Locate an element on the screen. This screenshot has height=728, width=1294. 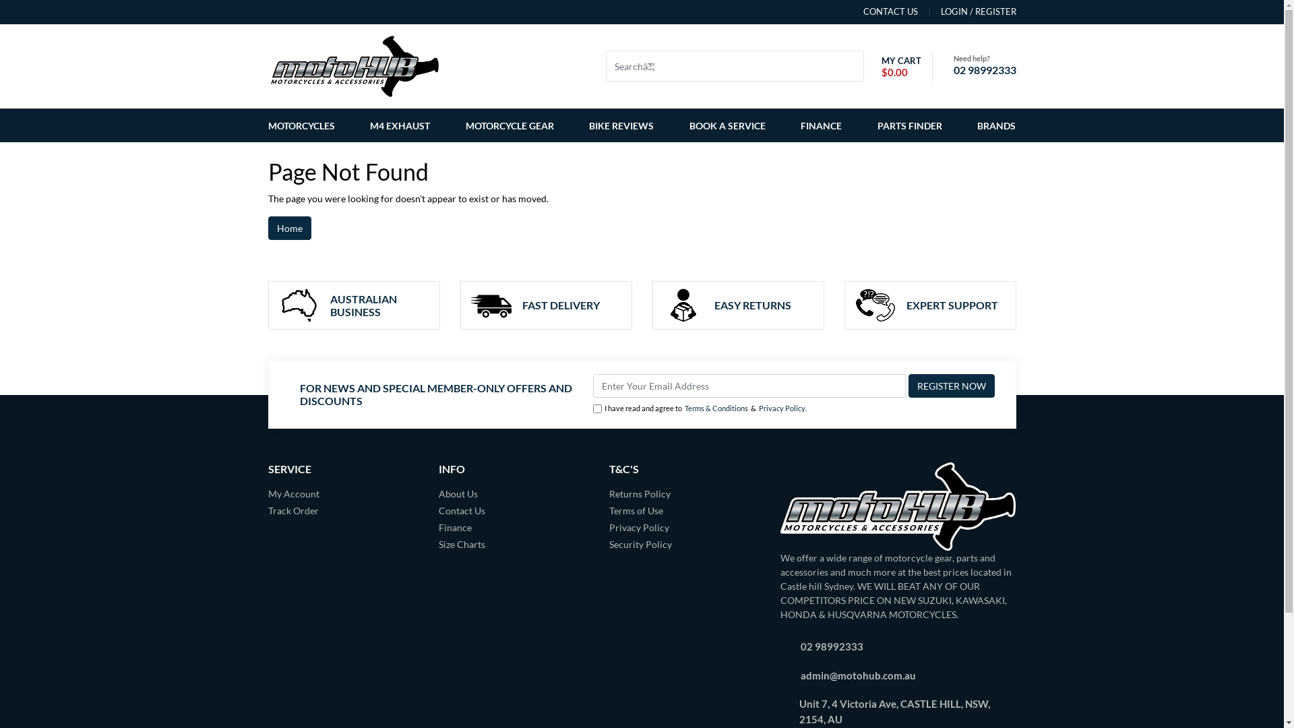
LOGIN / REGISTER is located at coordinates (967, 12).